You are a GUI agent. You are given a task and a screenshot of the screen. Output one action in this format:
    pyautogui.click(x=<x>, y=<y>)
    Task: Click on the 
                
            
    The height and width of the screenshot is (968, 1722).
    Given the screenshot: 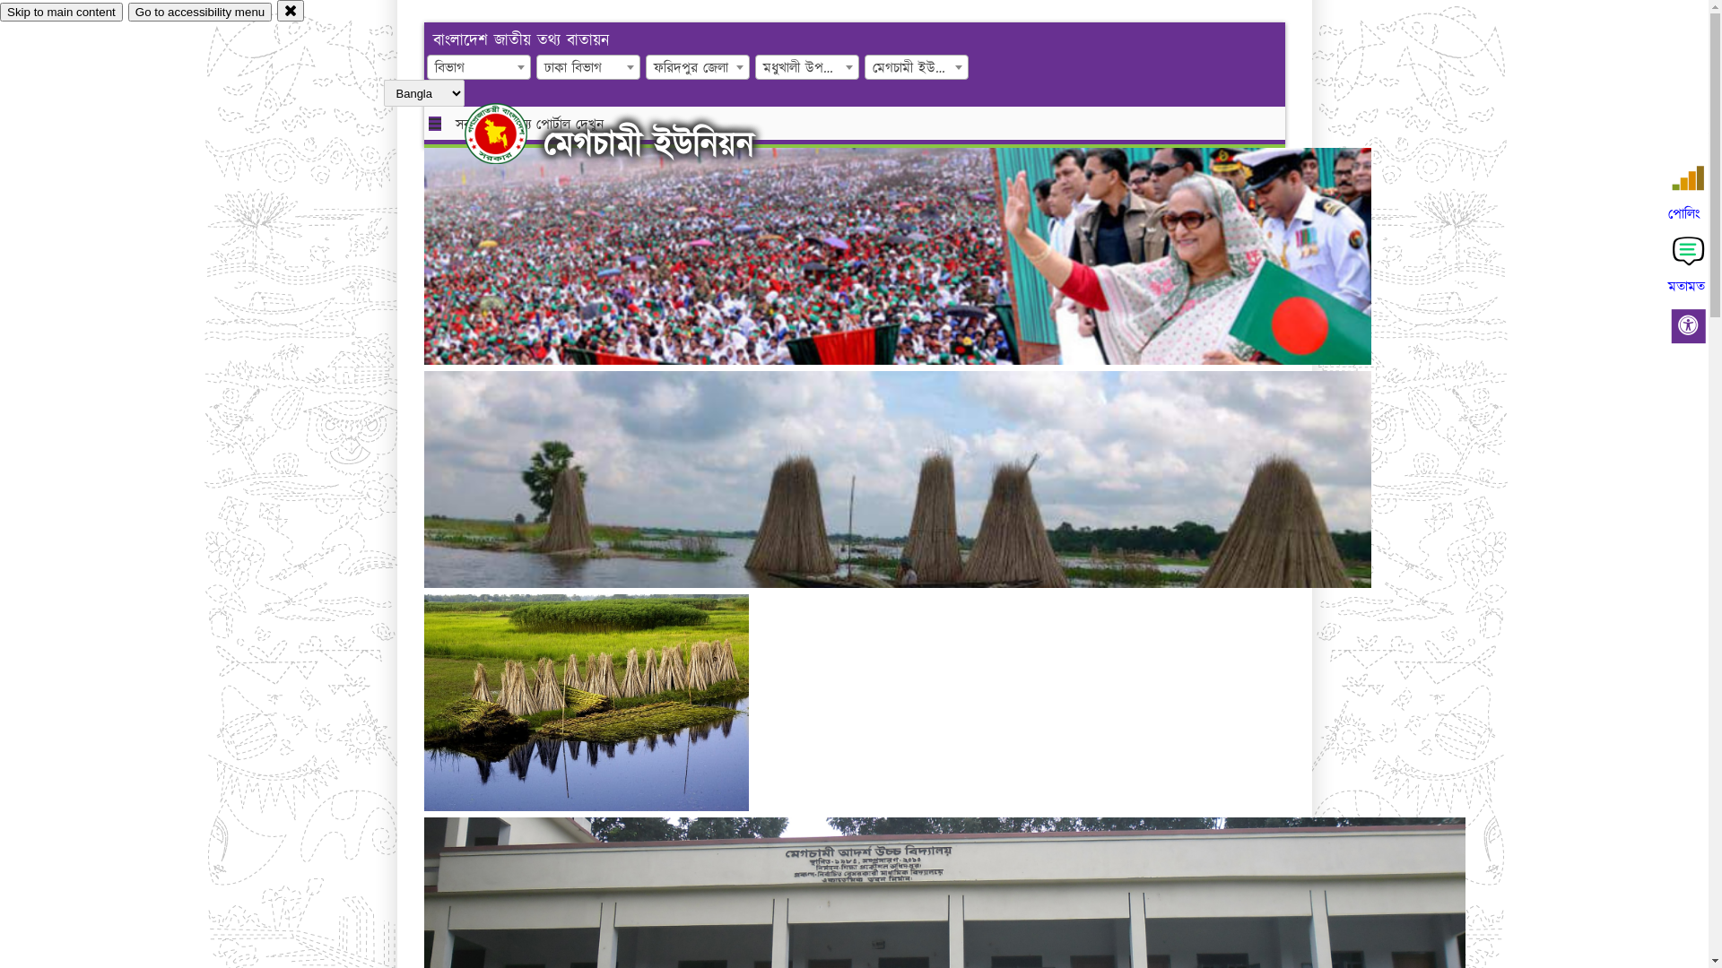 What is the action you would take?
    pyautogui.click(x=511, y=134)
    